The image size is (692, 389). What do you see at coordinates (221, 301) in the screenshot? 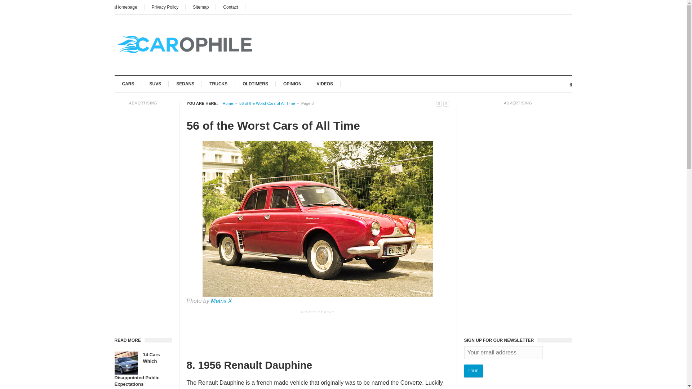
I see `Metrix X` at bounding box center [221, 301].